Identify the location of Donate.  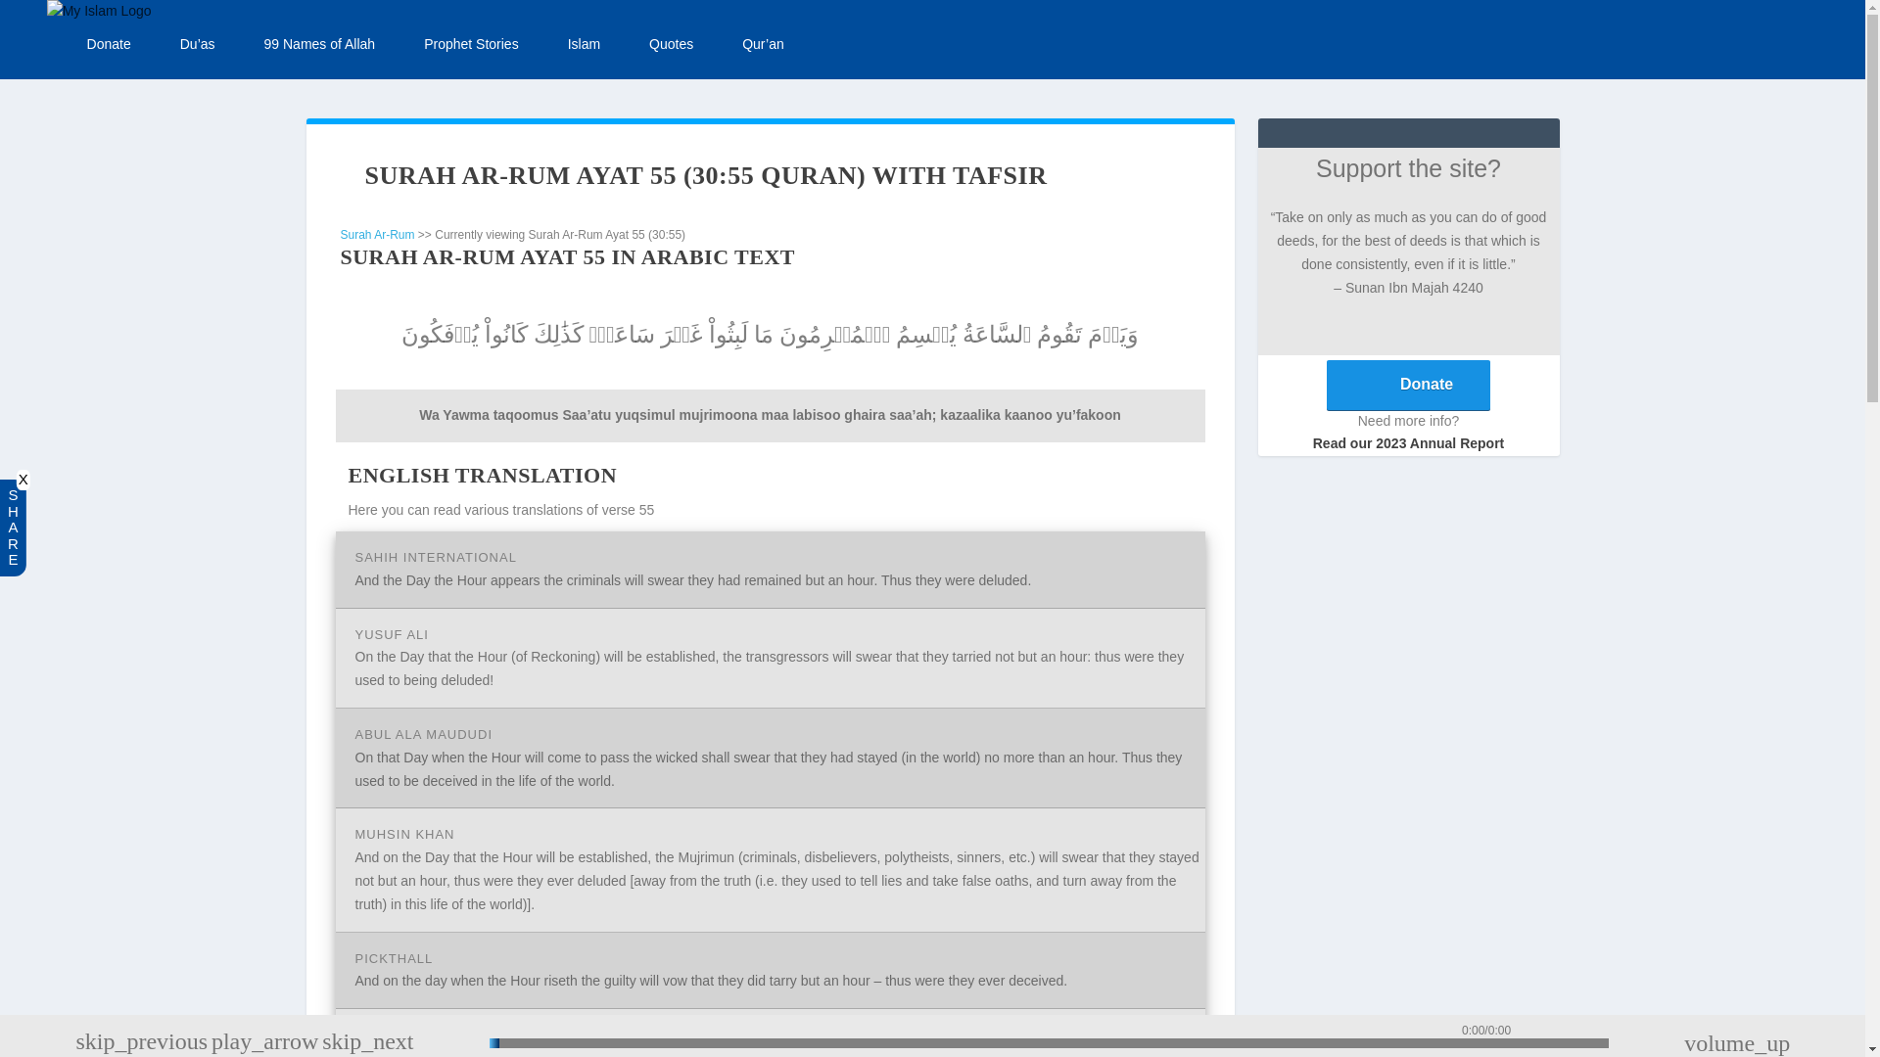
(109, 45).